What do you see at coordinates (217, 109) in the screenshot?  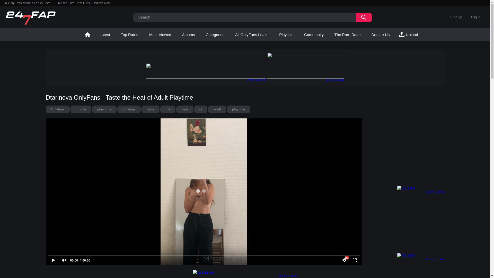 I see `adult` at bounding box center [217, 109].